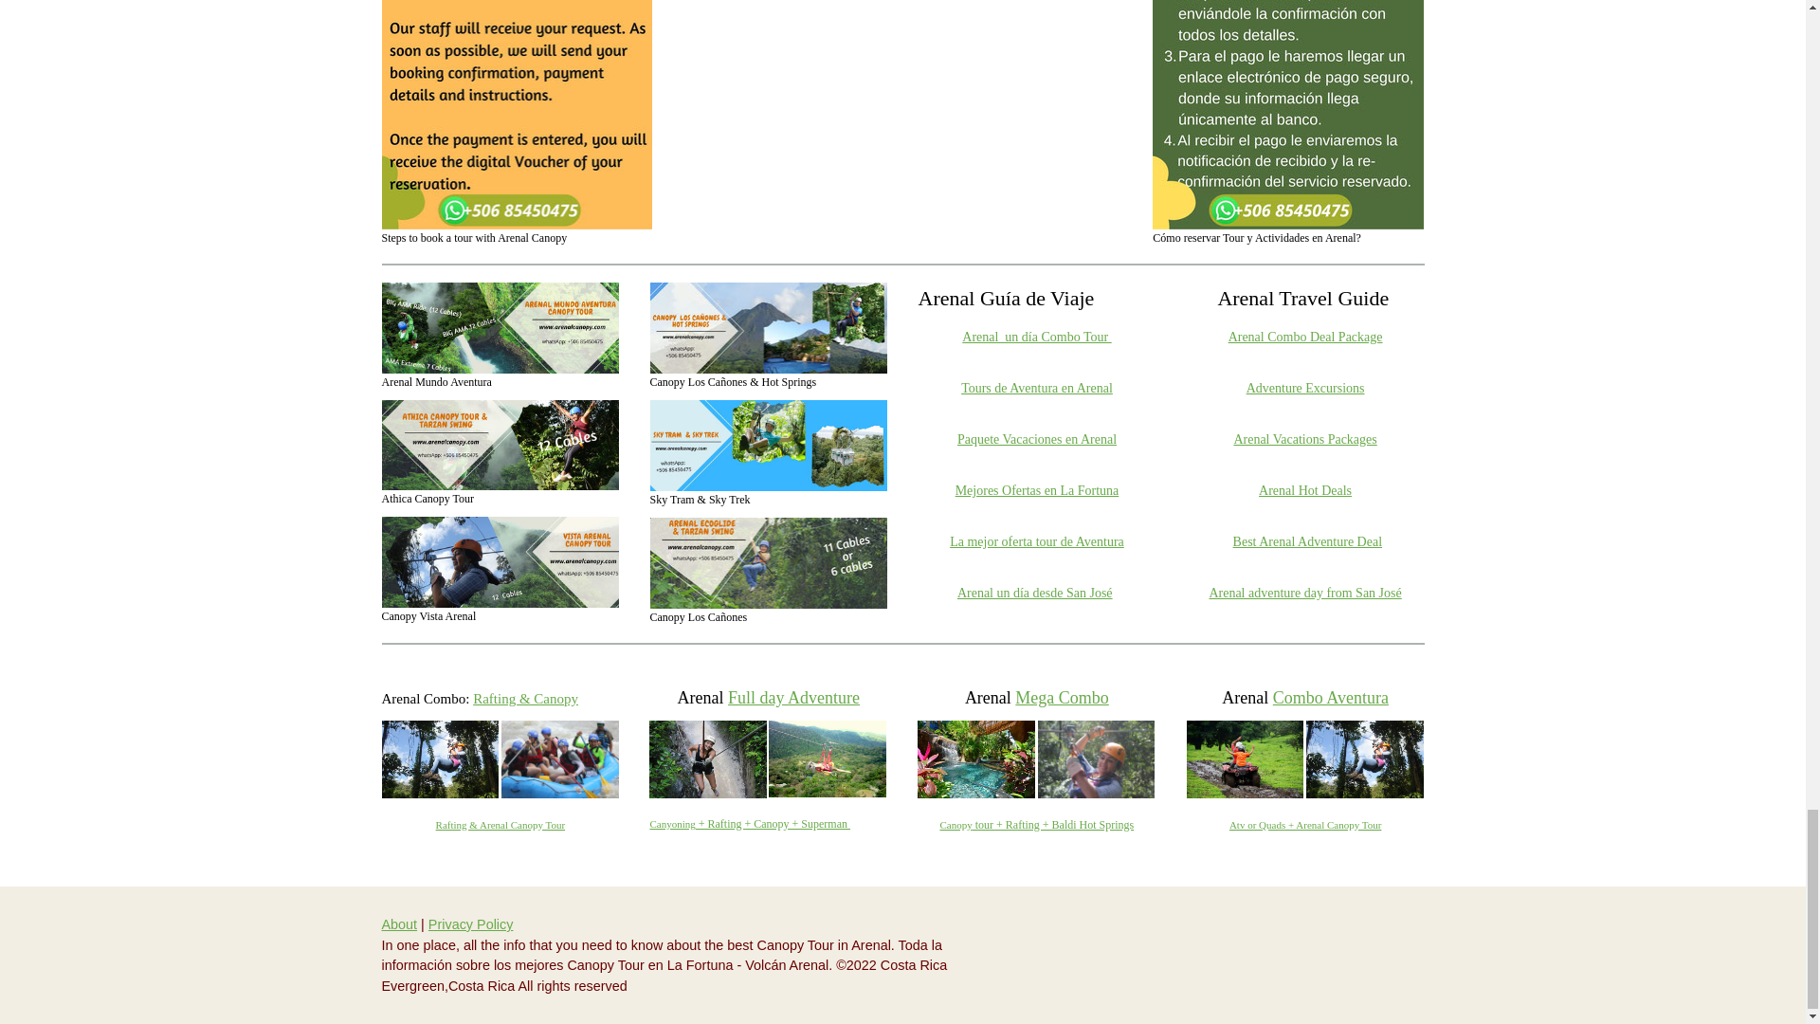 The width and height of the screenshot is (1820, 1024). I want to click on Paquete Vacaciones Arenal, so click(1037, 438).